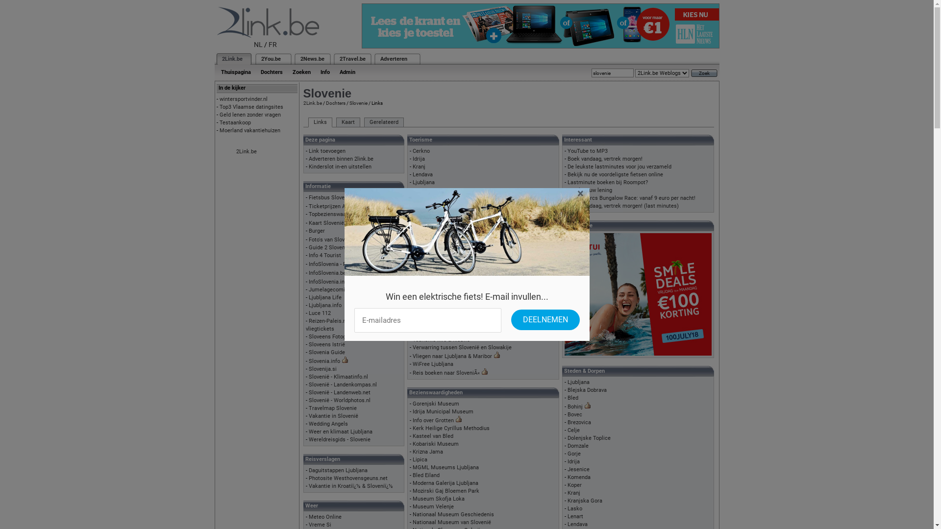 The height and width of the screenshot is (529, 941). Describe the element at coordinates (422, 214) in the screenshot. I see `Mislinja` at that location.